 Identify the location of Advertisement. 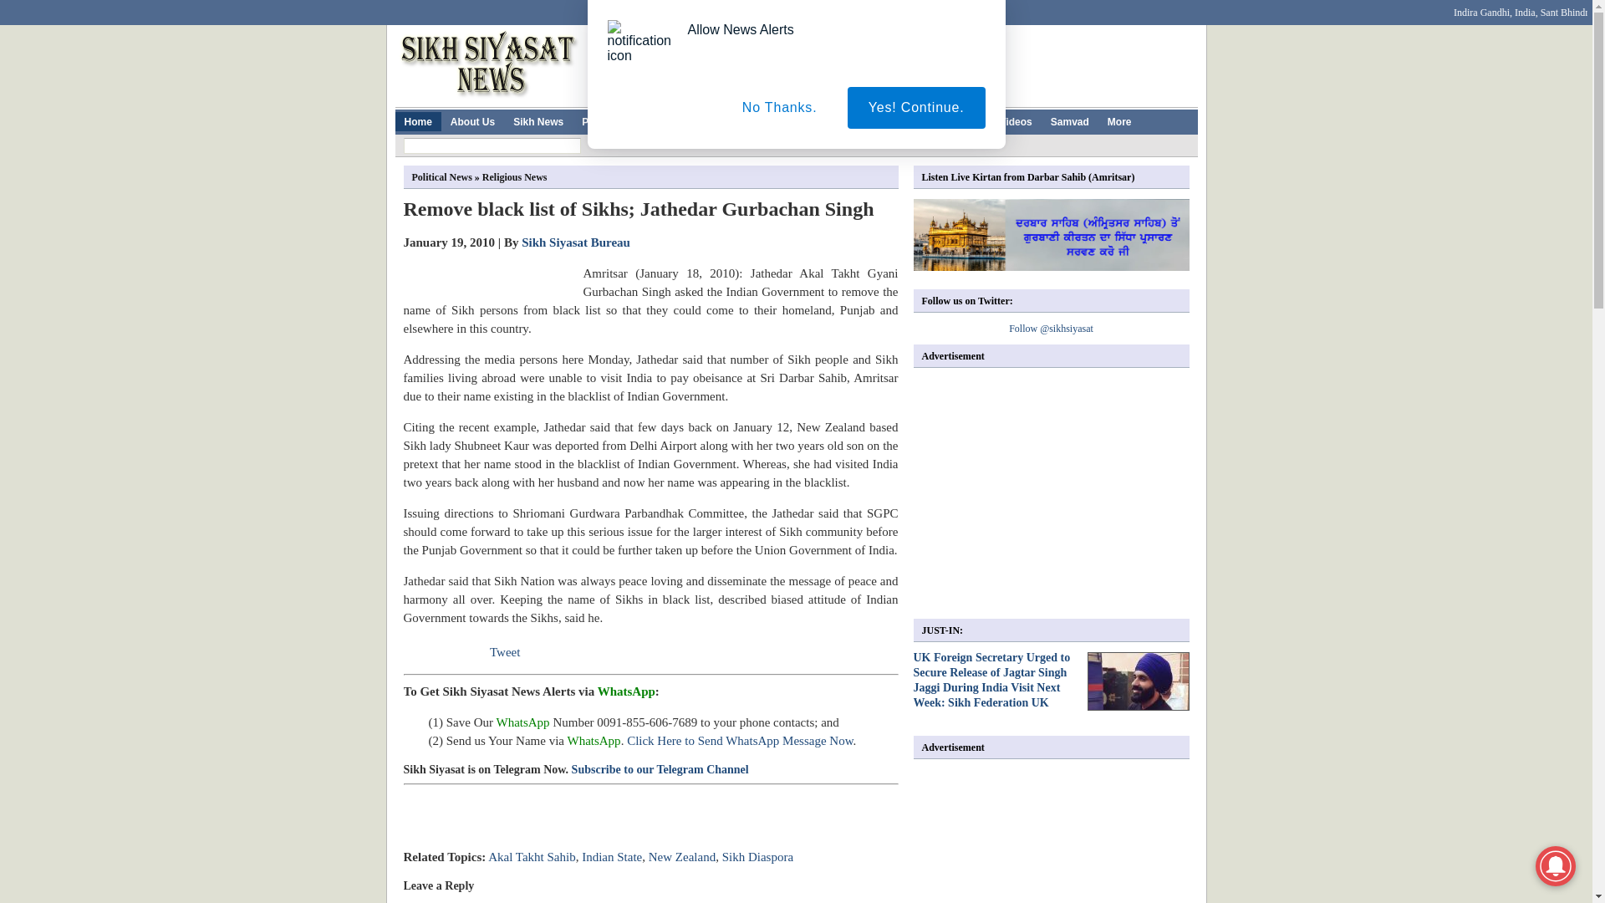
(1053, 493).